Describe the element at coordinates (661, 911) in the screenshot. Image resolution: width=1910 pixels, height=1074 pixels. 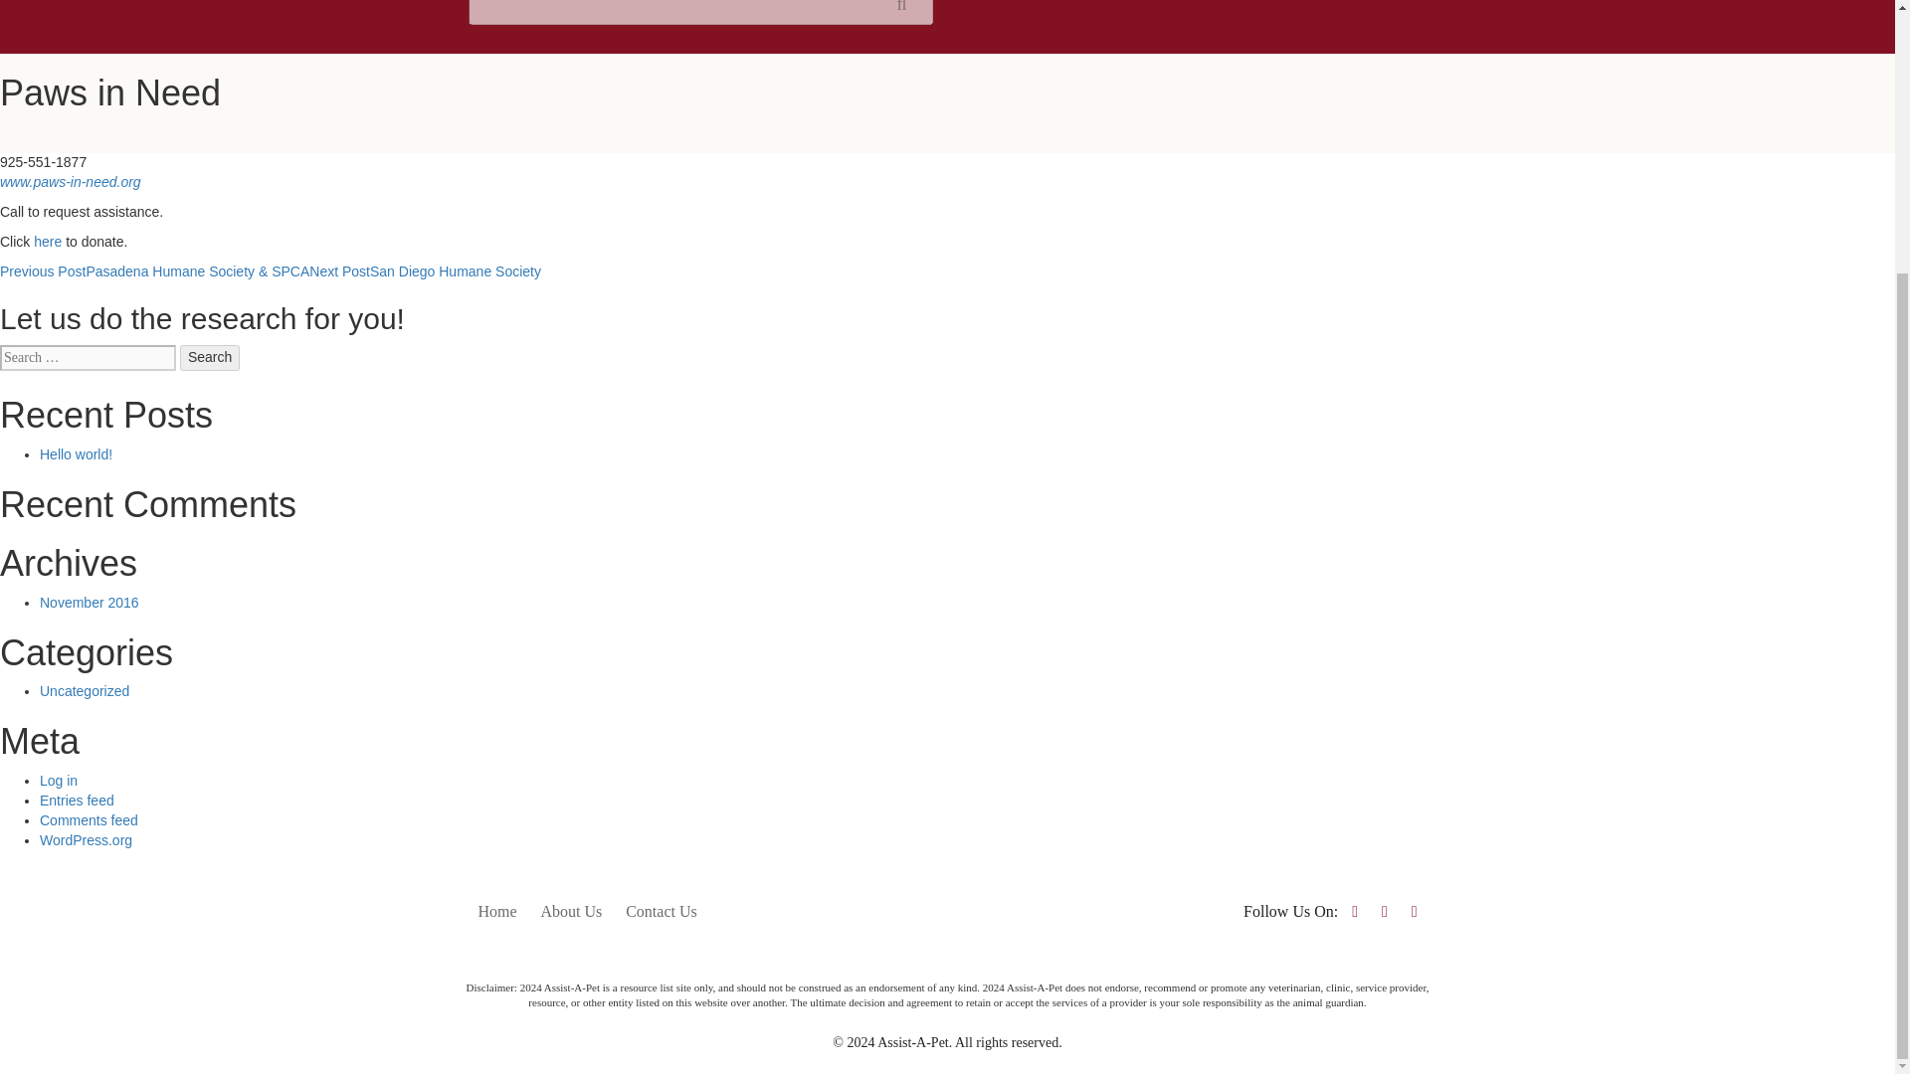
I see `Contact Us` at that location.